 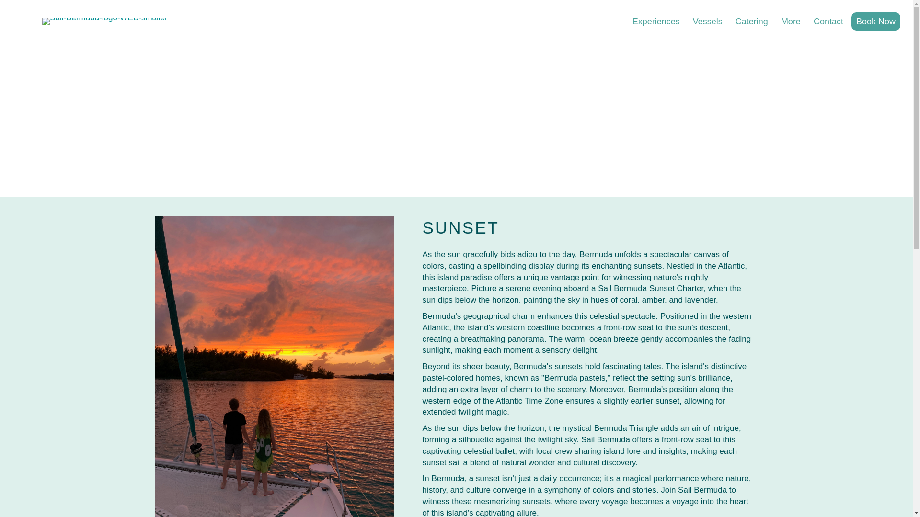 What do you see at coordinates (828, 21) in the screenshot?
I see `Contact` at bounding box center [828, 21].